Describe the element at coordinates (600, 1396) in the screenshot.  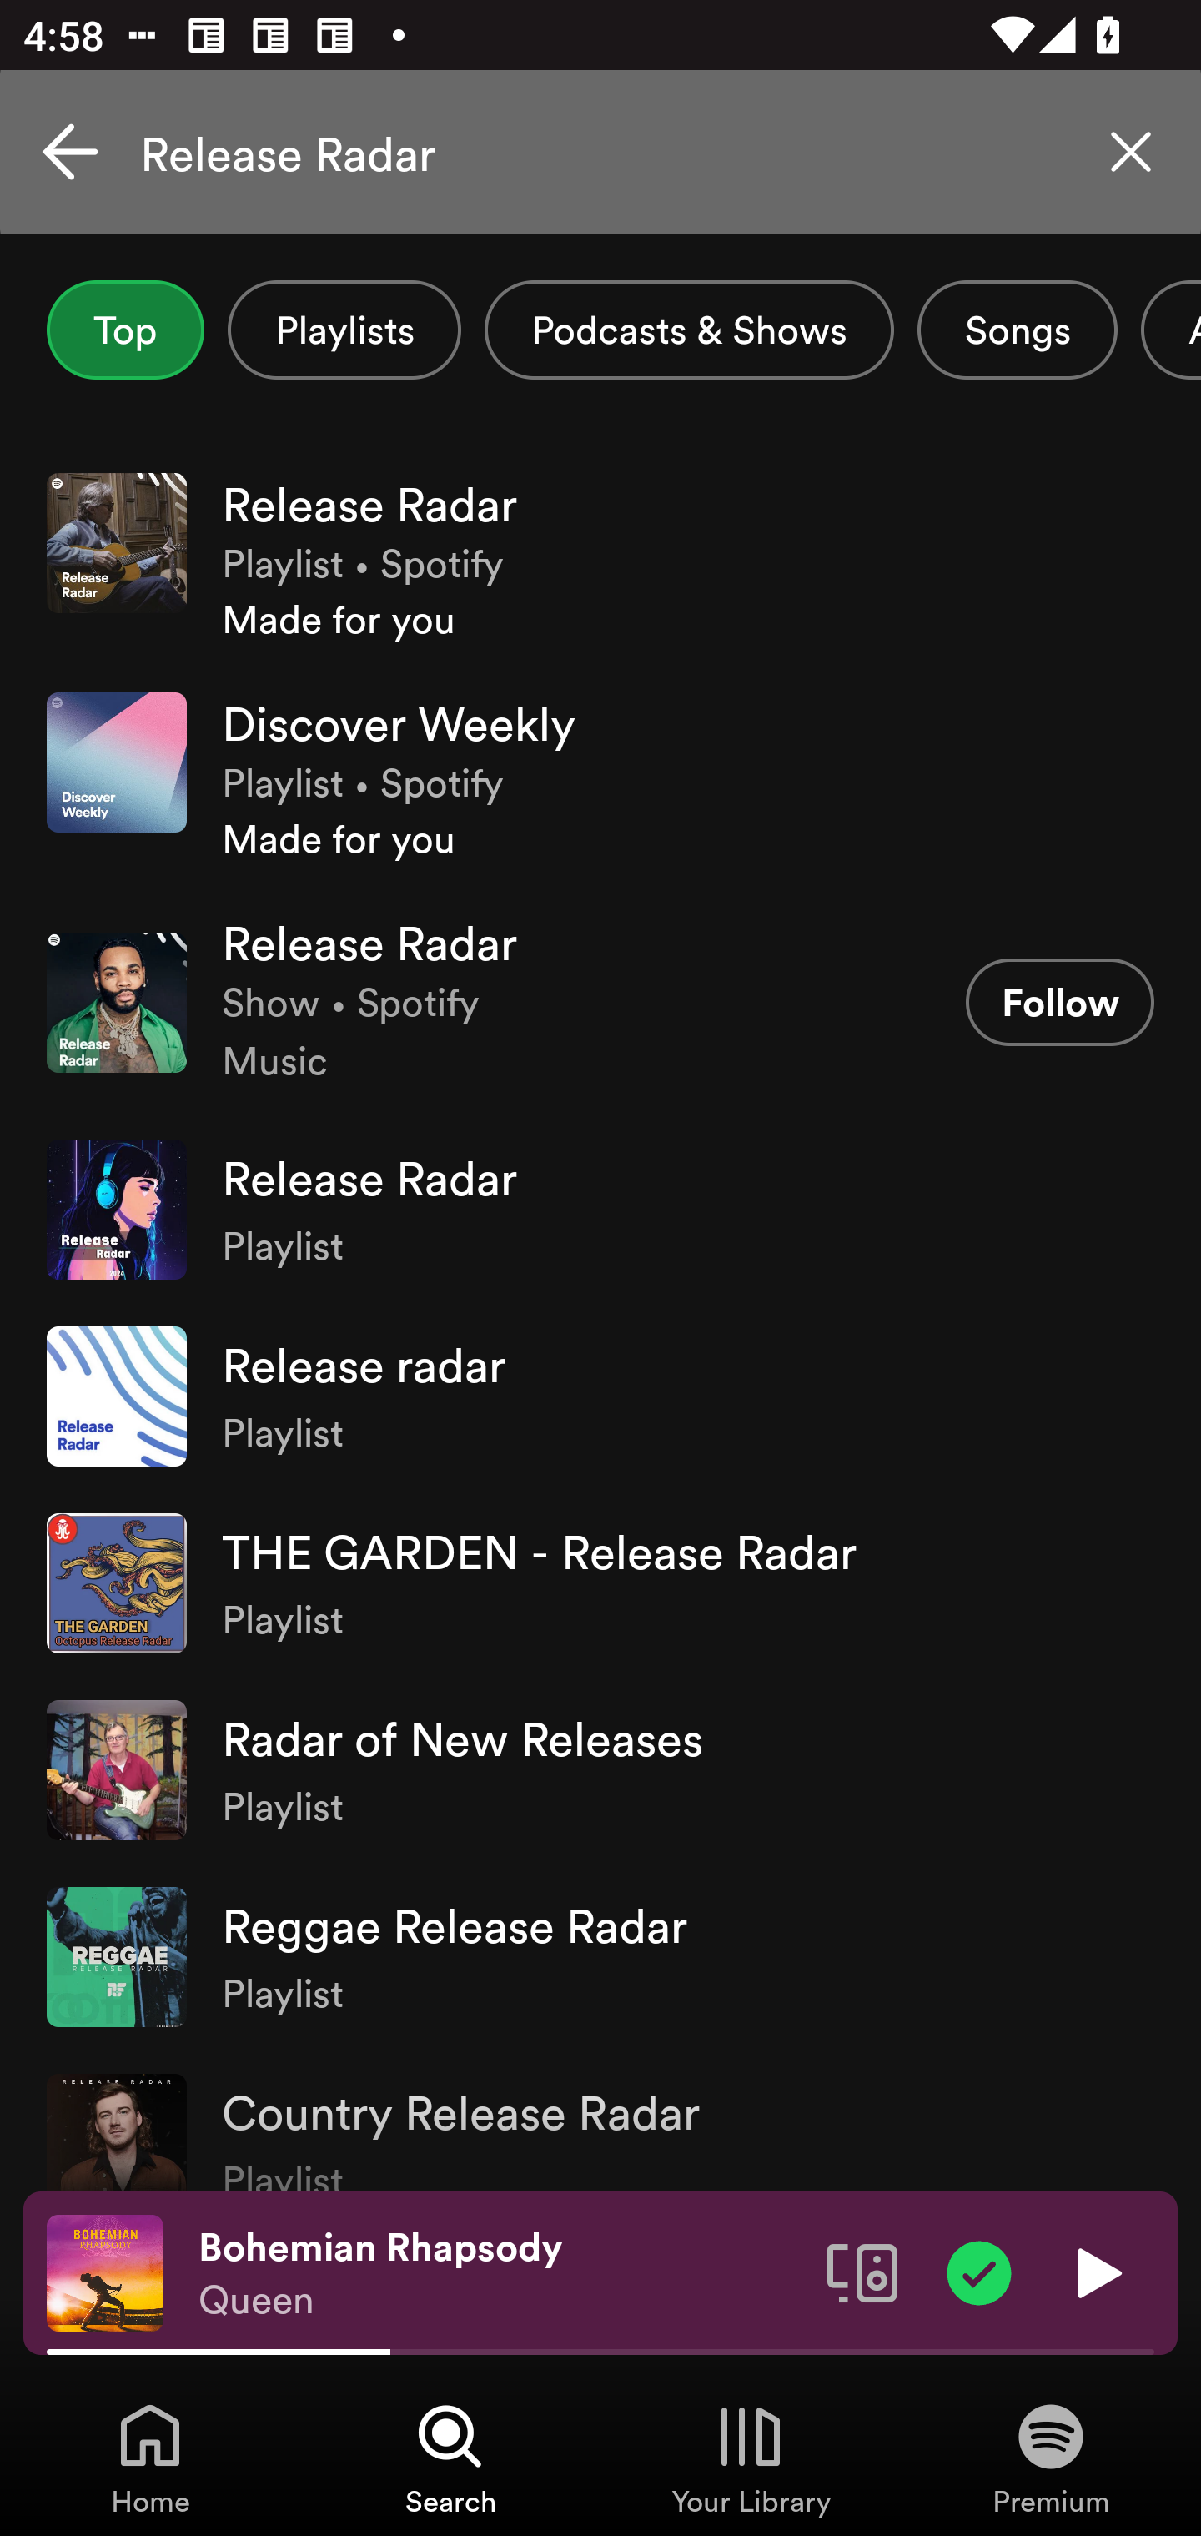
I see `Release radar  Playlist` at that location.